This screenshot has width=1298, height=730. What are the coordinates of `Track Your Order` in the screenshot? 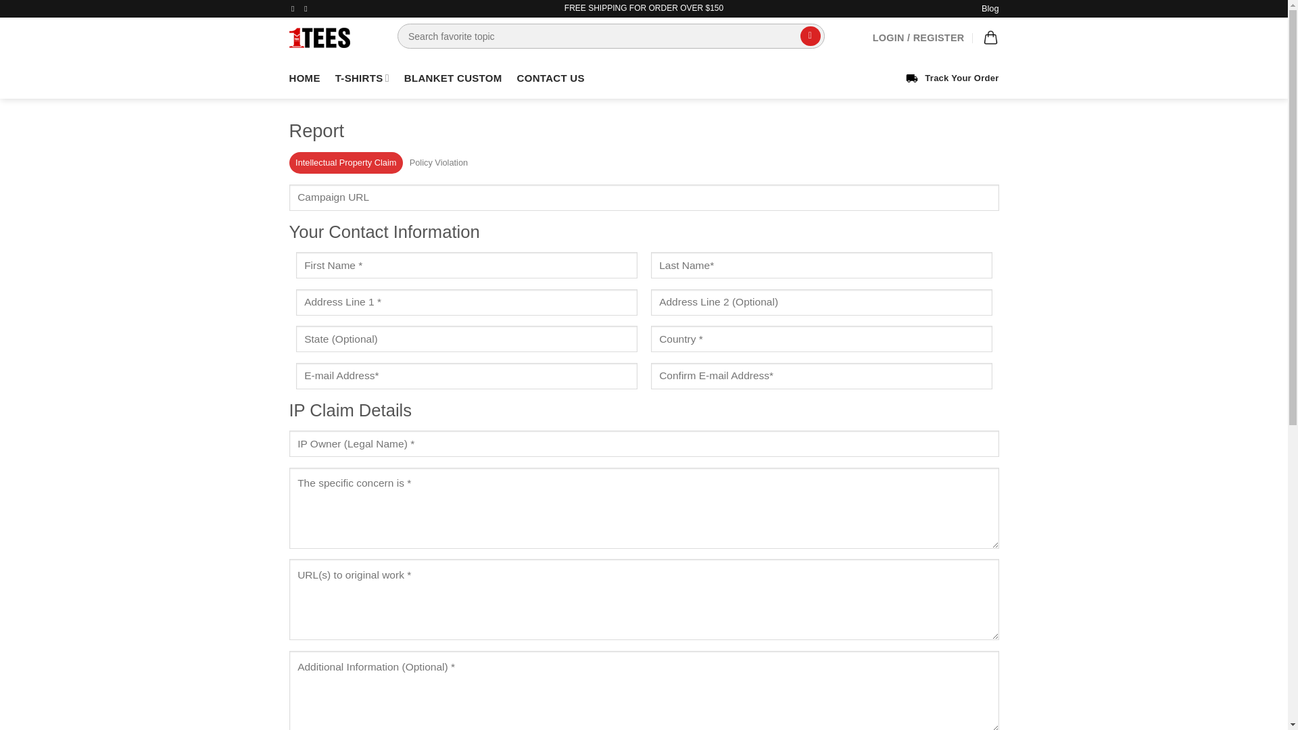 It's located at (952, 78).